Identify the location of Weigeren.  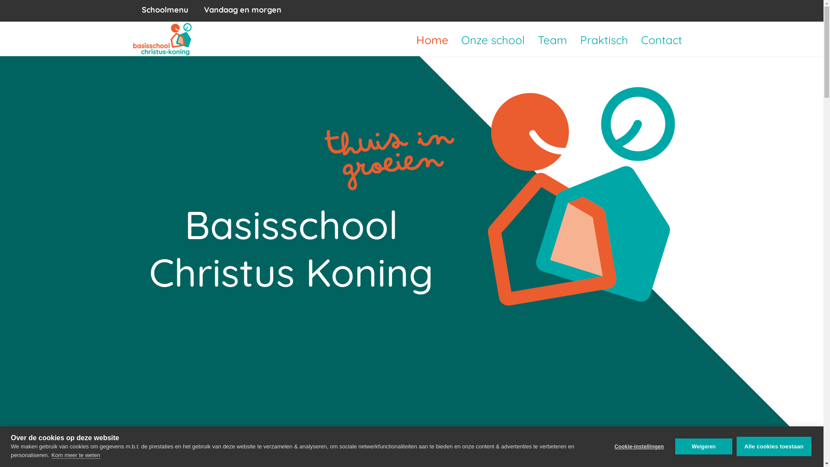
(704, 446).